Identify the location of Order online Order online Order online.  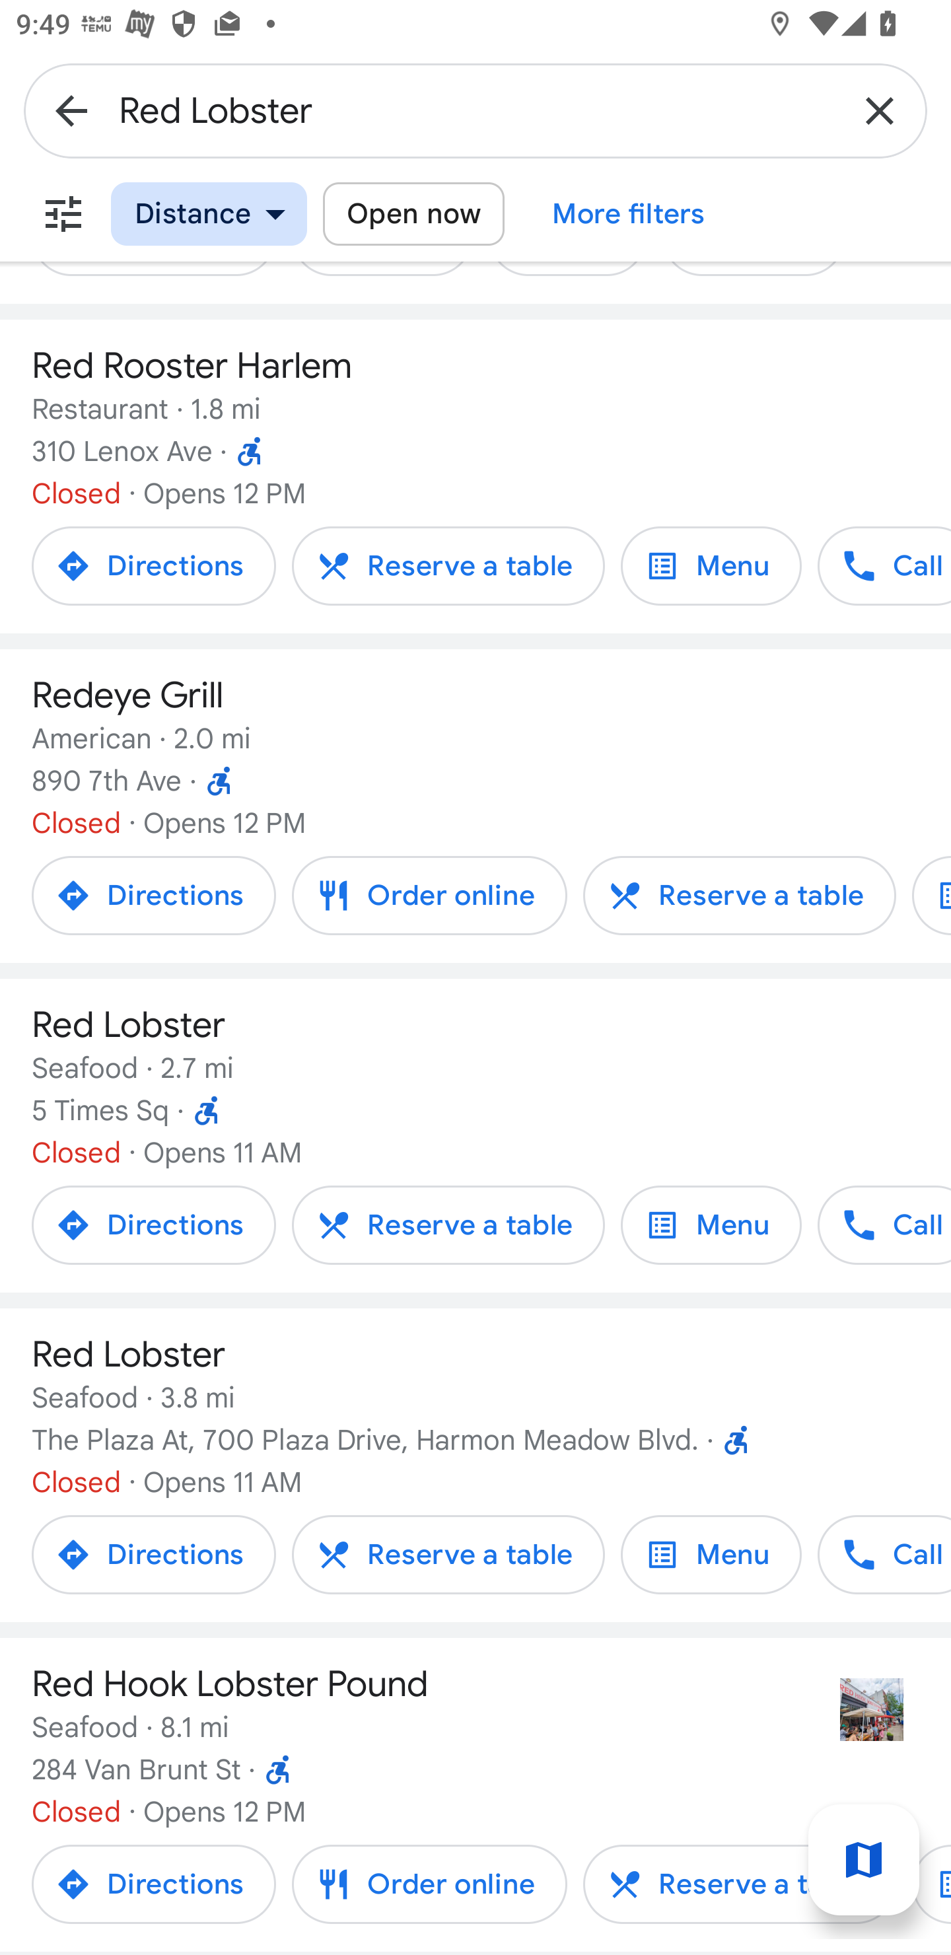
(429, 1884).